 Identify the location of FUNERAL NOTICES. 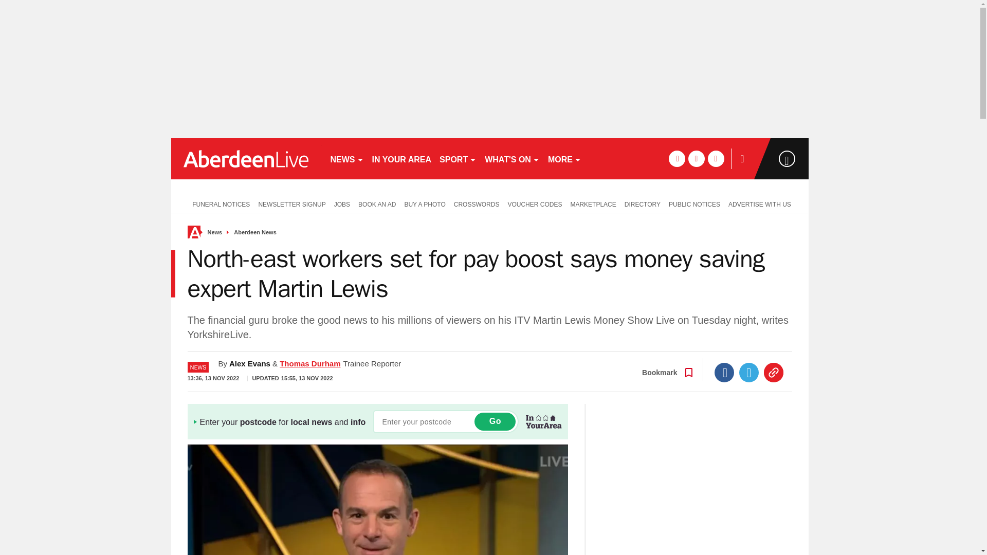
(218, 203).